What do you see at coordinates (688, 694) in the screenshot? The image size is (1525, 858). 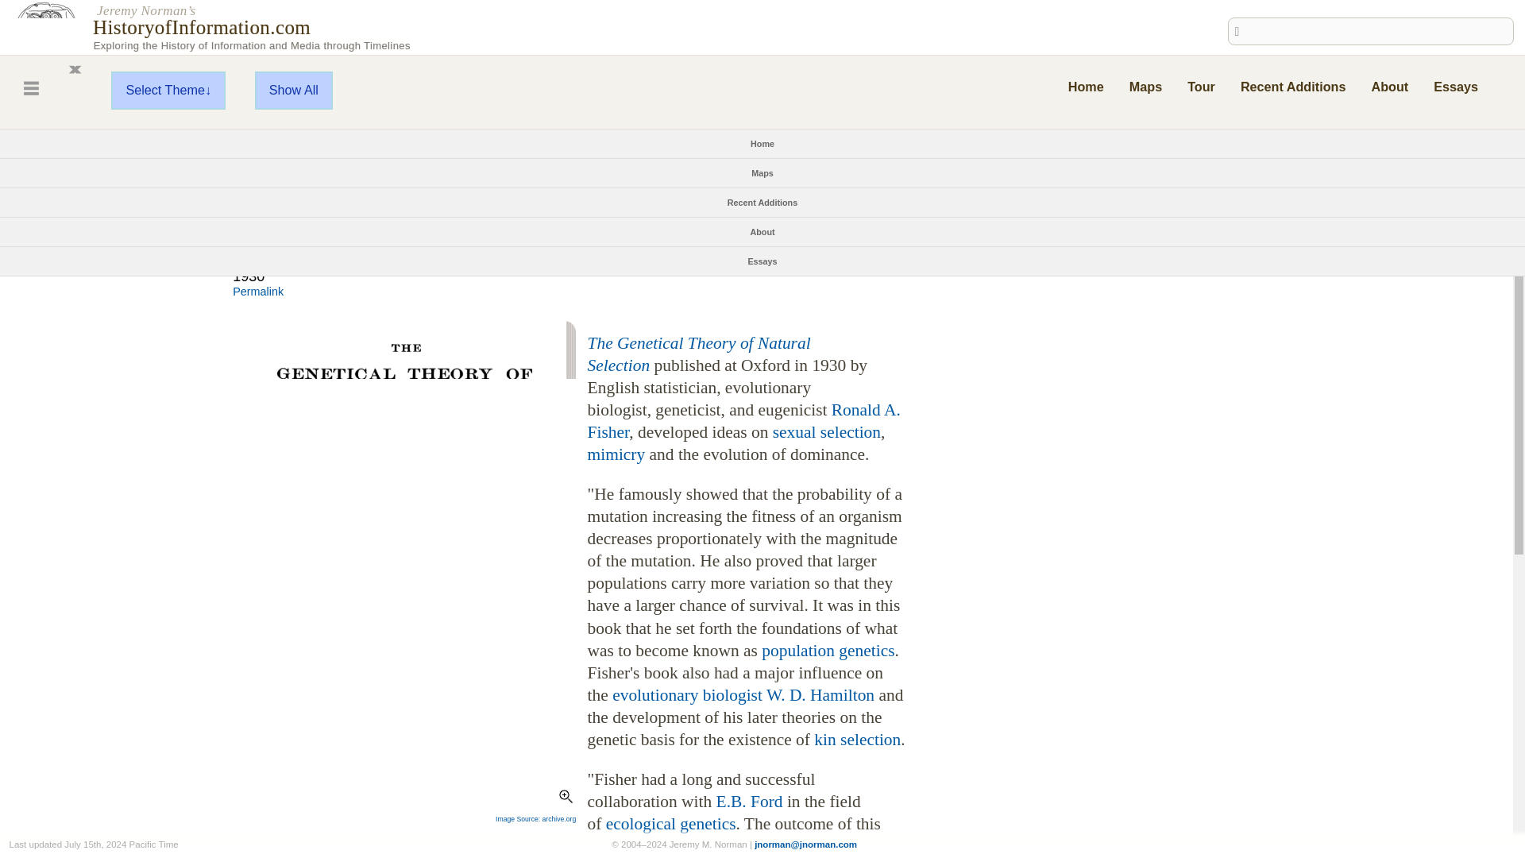 I see `Evolutionary biologist` at bounding box center [688, 694].